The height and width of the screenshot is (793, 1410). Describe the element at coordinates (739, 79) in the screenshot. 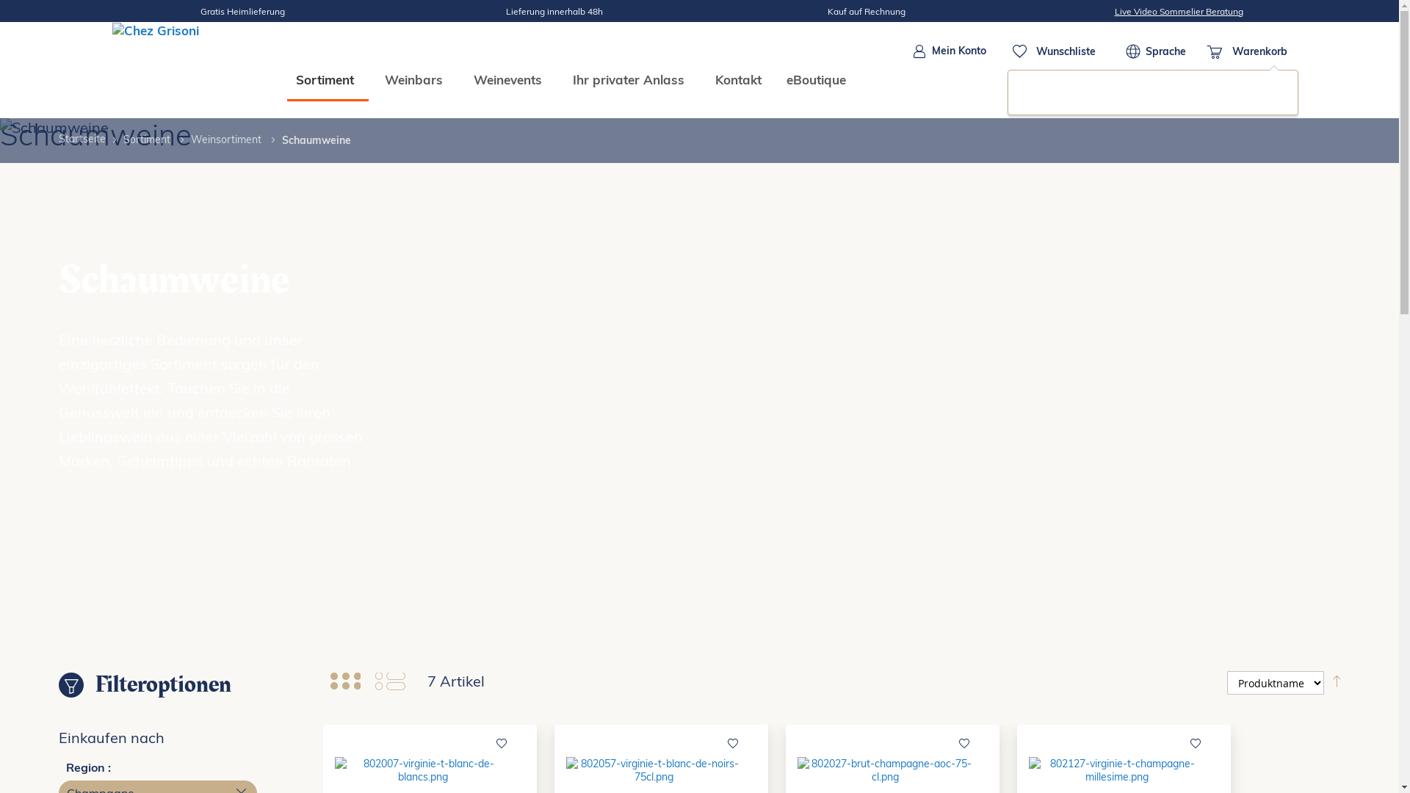

I see `Kontakt` at that location.